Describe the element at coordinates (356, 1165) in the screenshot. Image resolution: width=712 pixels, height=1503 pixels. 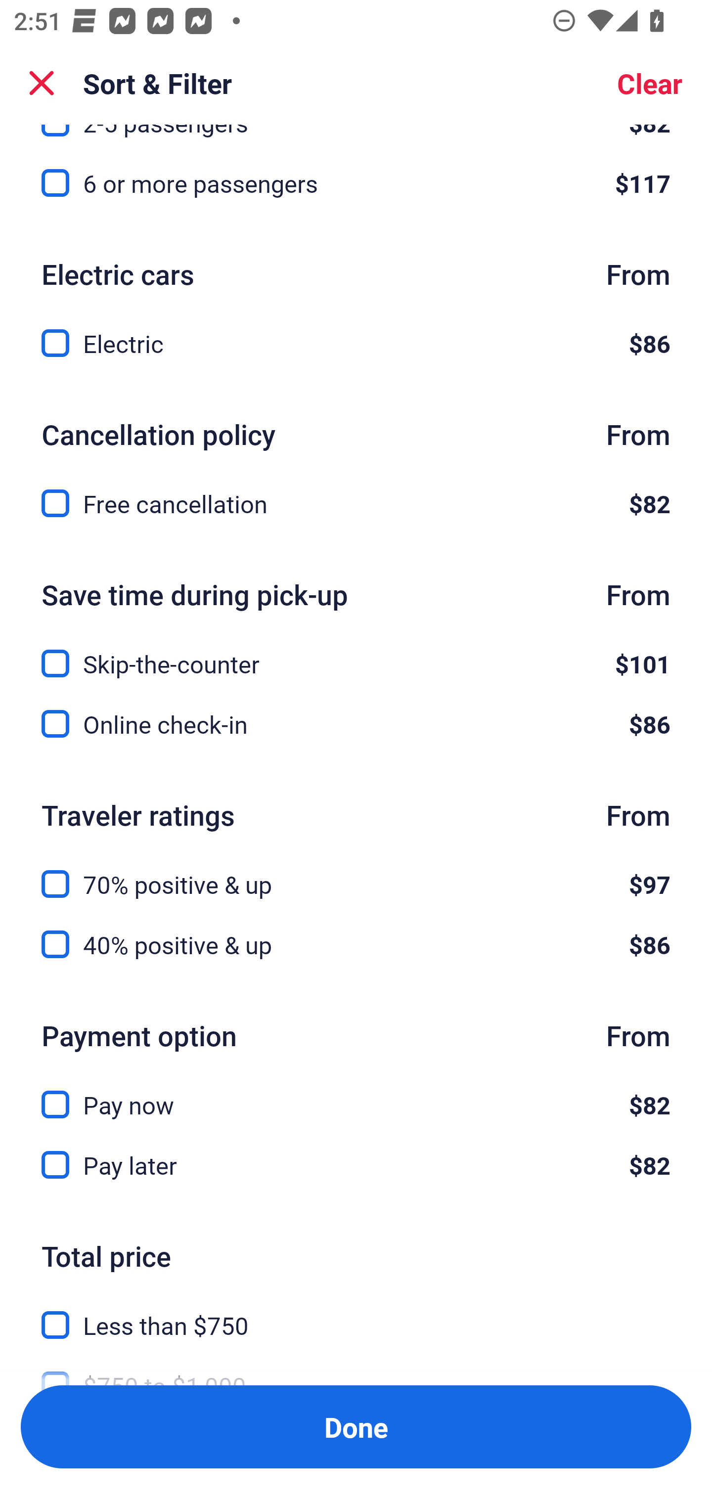
I see `Pay later, $82 Pay later $82` at that location.